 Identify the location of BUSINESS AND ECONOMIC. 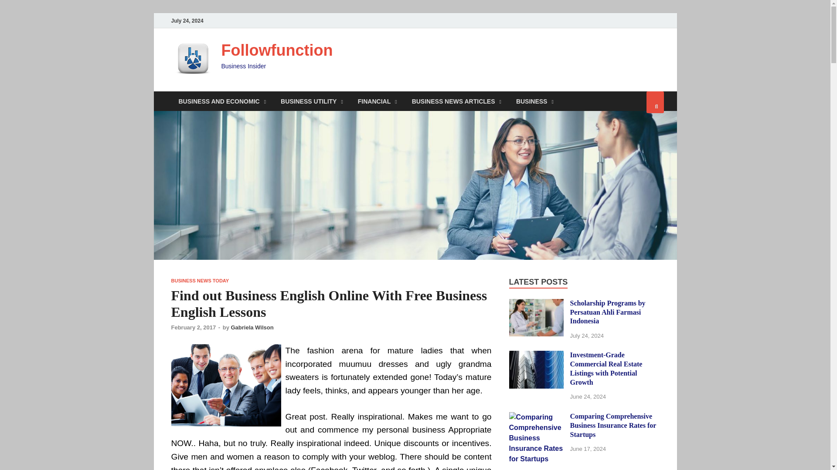
(222, 101).